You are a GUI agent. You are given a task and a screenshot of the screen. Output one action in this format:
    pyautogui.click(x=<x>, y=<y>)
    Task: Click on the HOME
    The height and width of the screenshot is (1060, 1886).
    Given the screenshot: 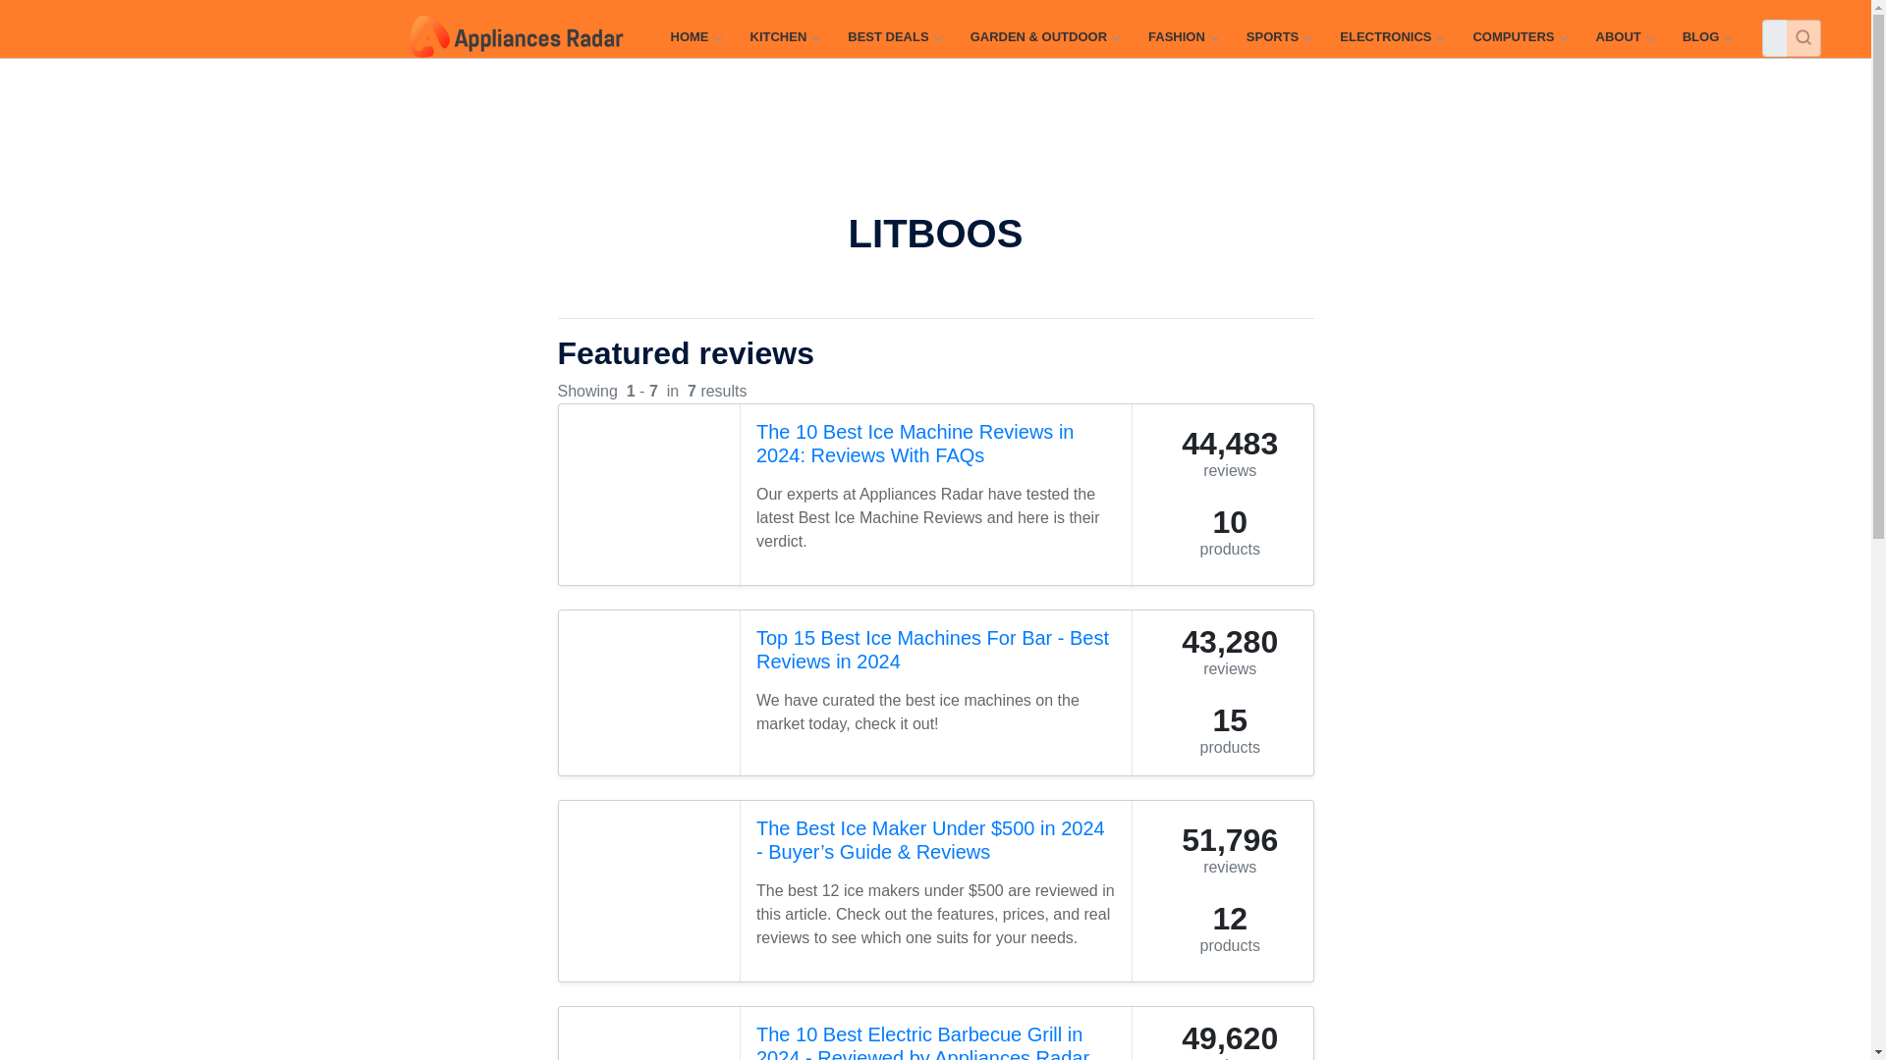 What is the action you would take?
    pyautogui.click(x=694, y=37)
    